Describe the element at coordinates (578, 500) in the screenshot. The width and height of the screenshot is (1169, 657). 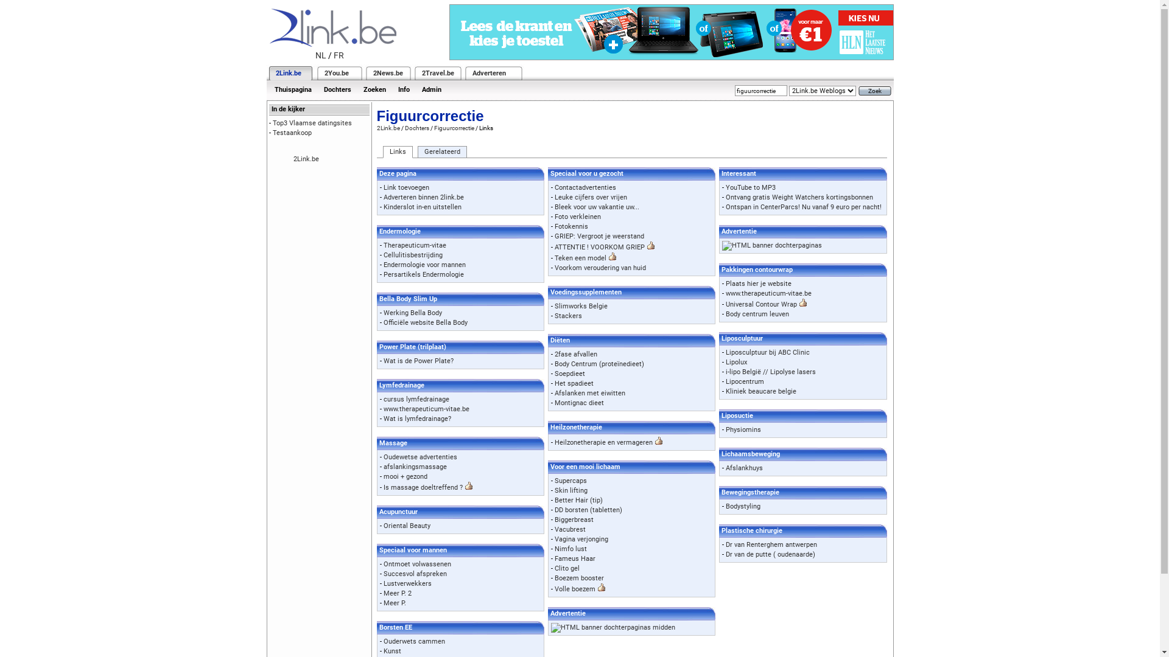
I see `Better Hair (tip)` at that location.